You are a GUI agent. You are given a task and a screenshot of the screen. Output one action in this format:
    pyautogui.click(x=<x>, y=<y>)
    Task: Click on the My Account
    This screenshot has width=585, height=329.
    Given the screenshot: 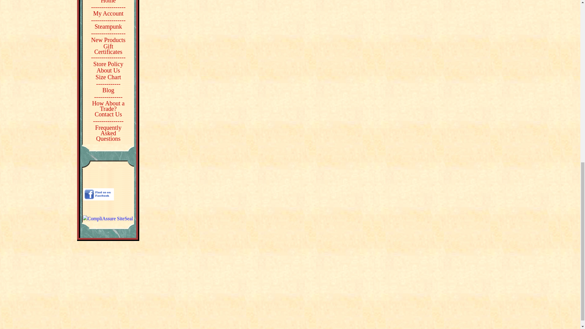 What is the action you would take?
    pyautogui.click(x=108, y=13)
    